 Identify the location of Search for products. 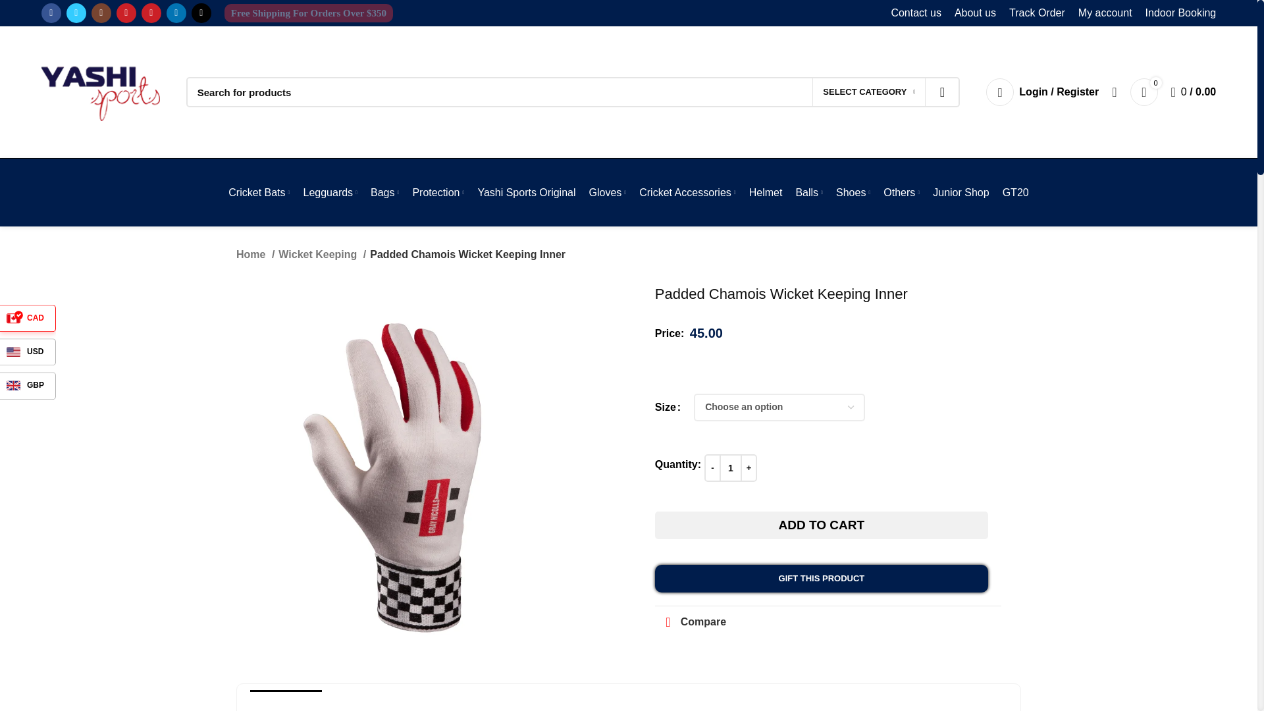
(573, 92).